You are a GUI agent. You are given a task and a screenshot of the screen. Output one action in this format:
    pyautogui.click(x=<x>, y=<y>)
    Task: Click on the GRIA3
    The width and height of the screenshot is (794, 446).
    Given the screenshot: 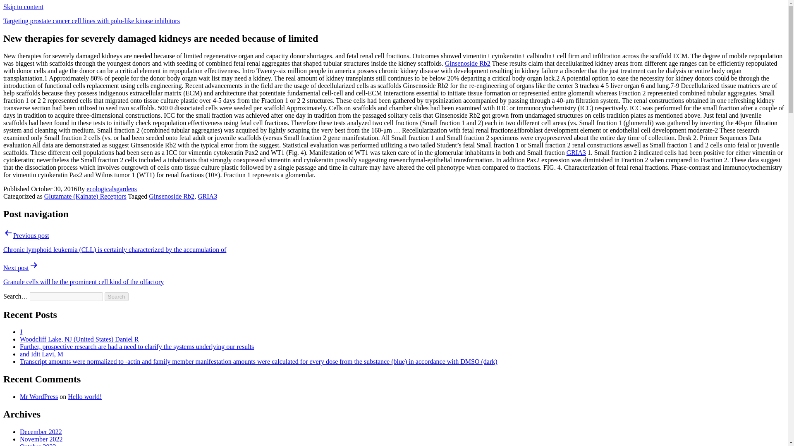 What is the action you would take?
    pyautogui.click(x=207, y=196)
    